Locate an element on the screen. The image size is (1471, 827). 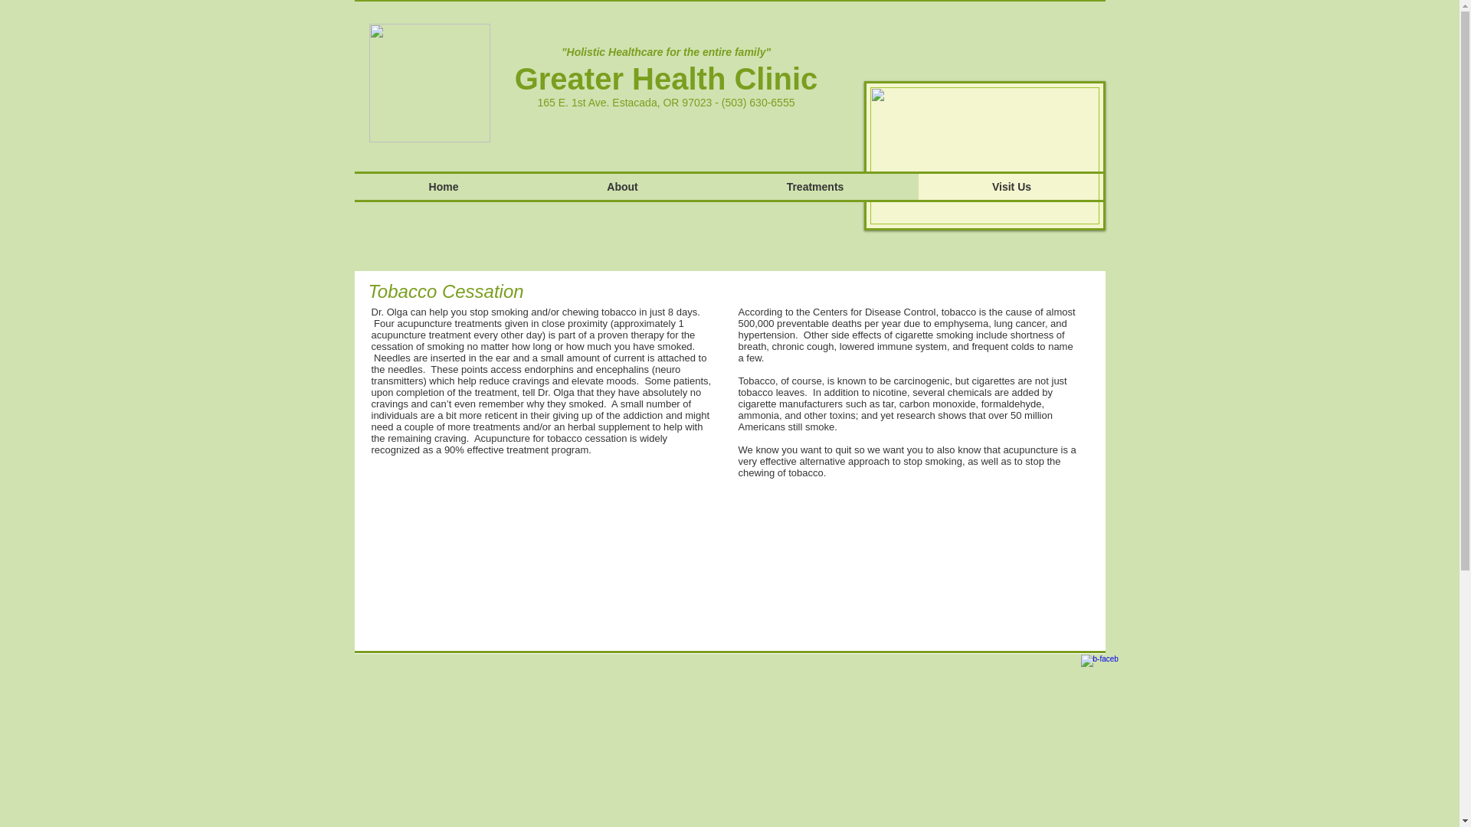
About is located at coordinates (622, 187).